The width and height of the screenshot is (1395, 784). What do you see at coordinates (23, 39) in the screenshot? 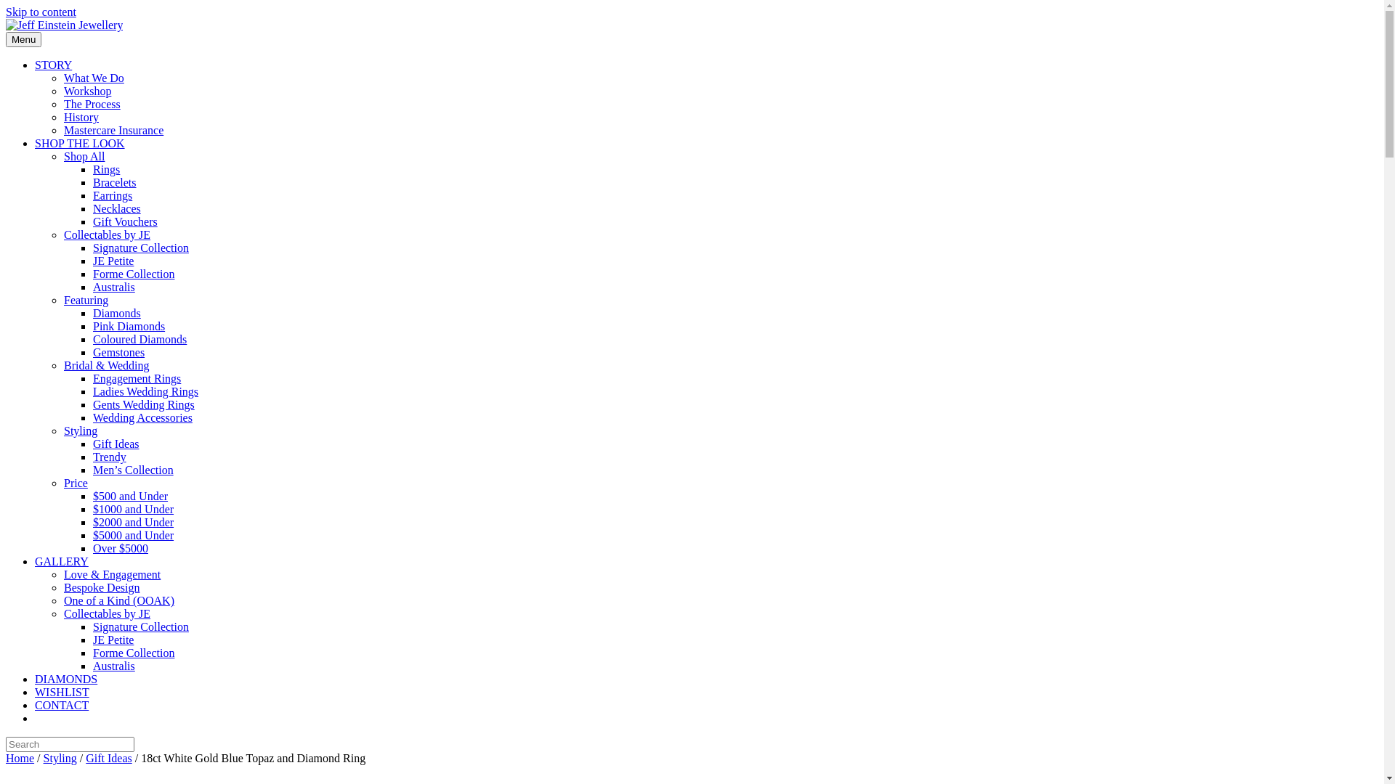
I see `Menu` at bounding box center [23, 39].